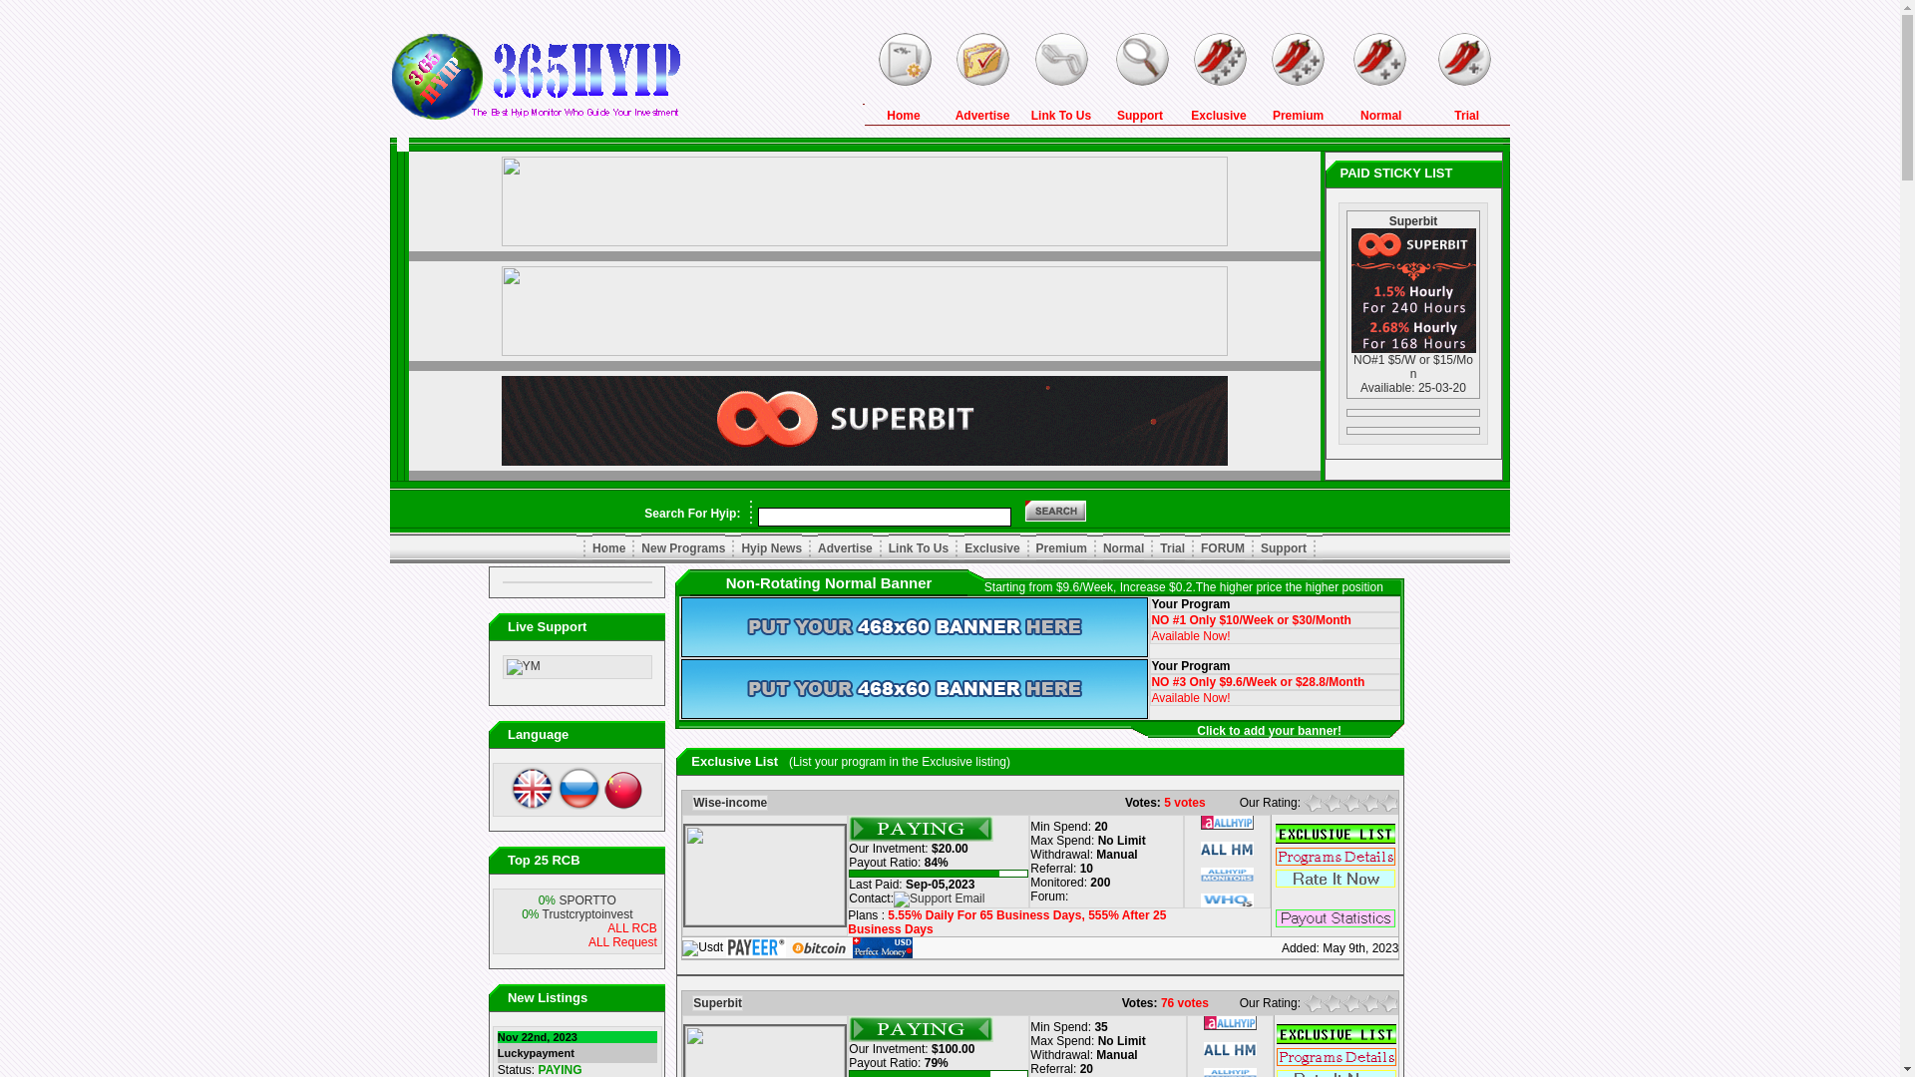 The height and width of the screenshot is (1077, 1915). I want to click on Superbit, so click(1414, 220).